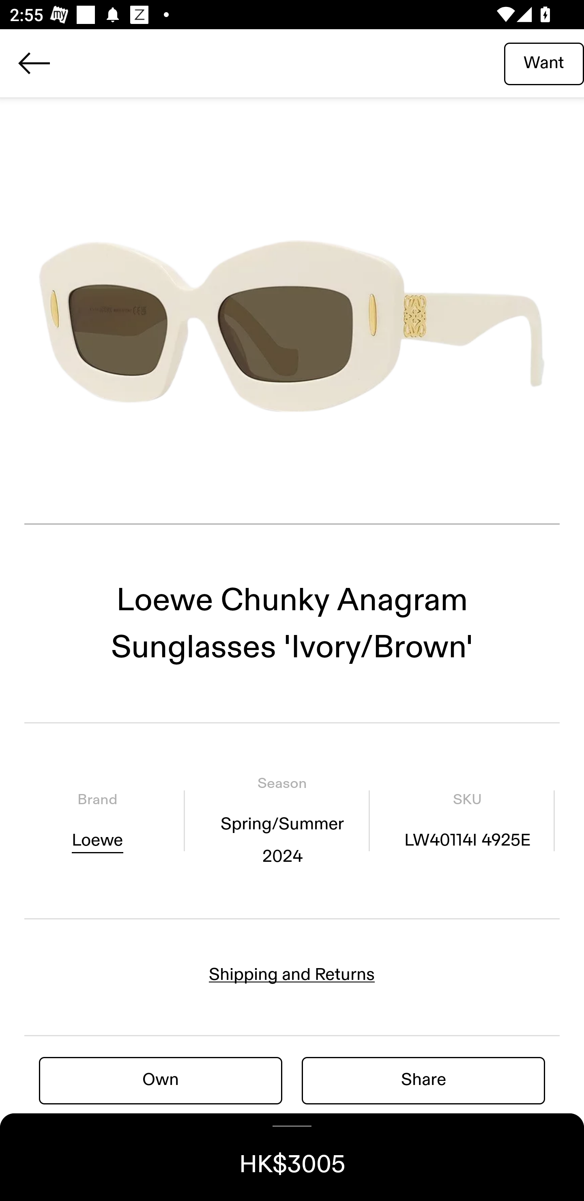 The image size is (584, 1201). What do you see at coordinates (282, 820) in the screenshot?
I see `Season Spring/Summer 2024` at bounding box center [282, 820].